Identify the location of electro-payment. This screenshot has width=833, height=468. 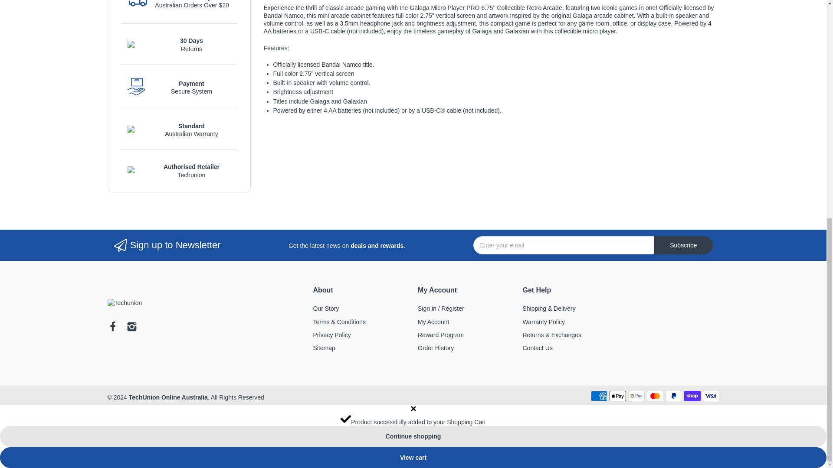
(136, 87).